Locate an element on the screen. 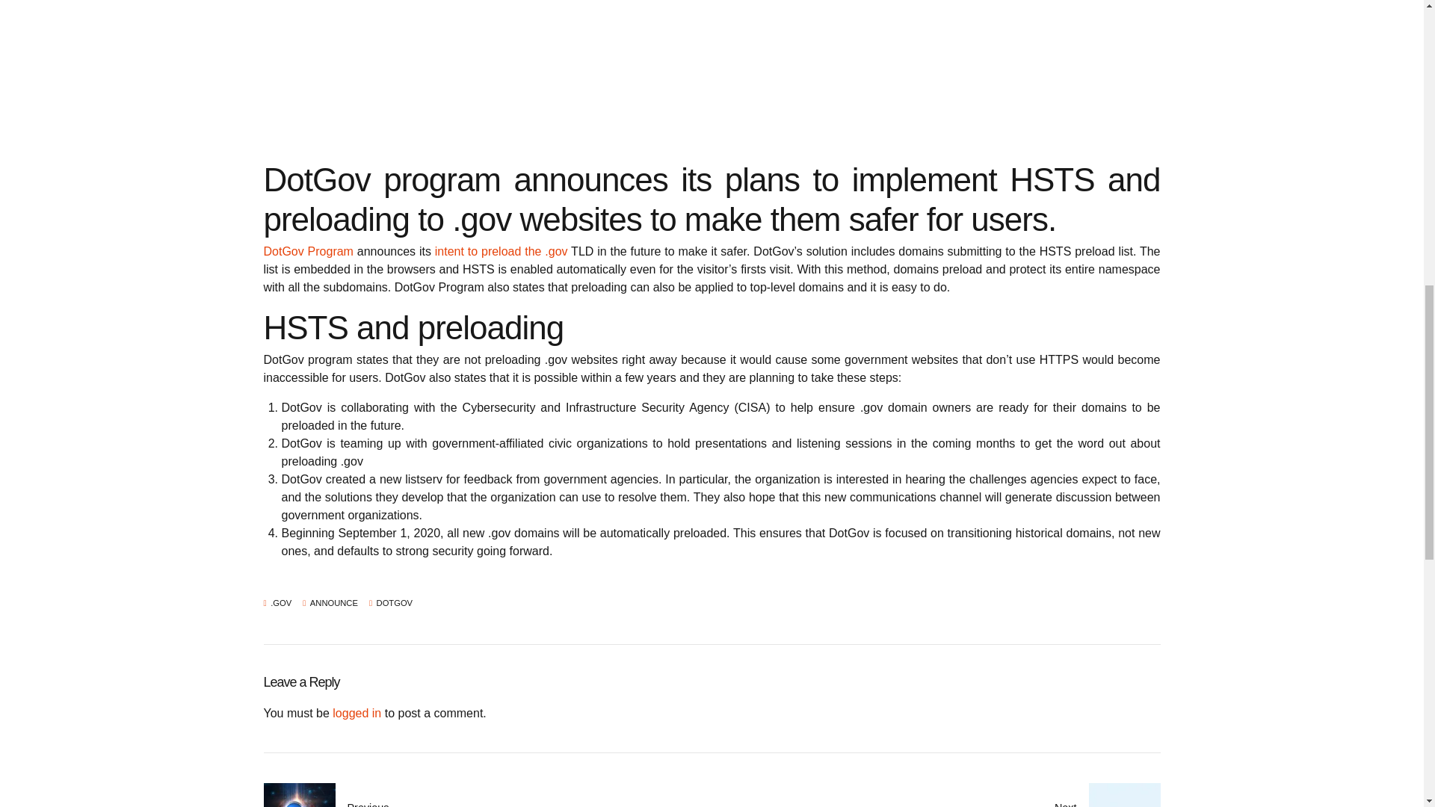  DotGov Program is located at coordinates (308, 251).